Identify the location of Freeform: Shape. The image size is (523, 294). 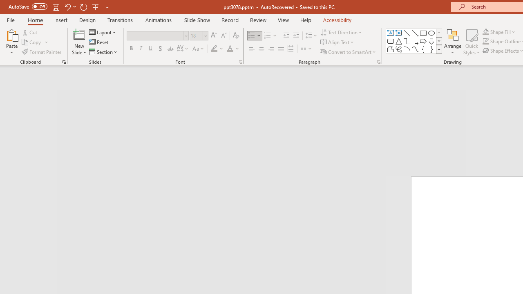
(391, 49).